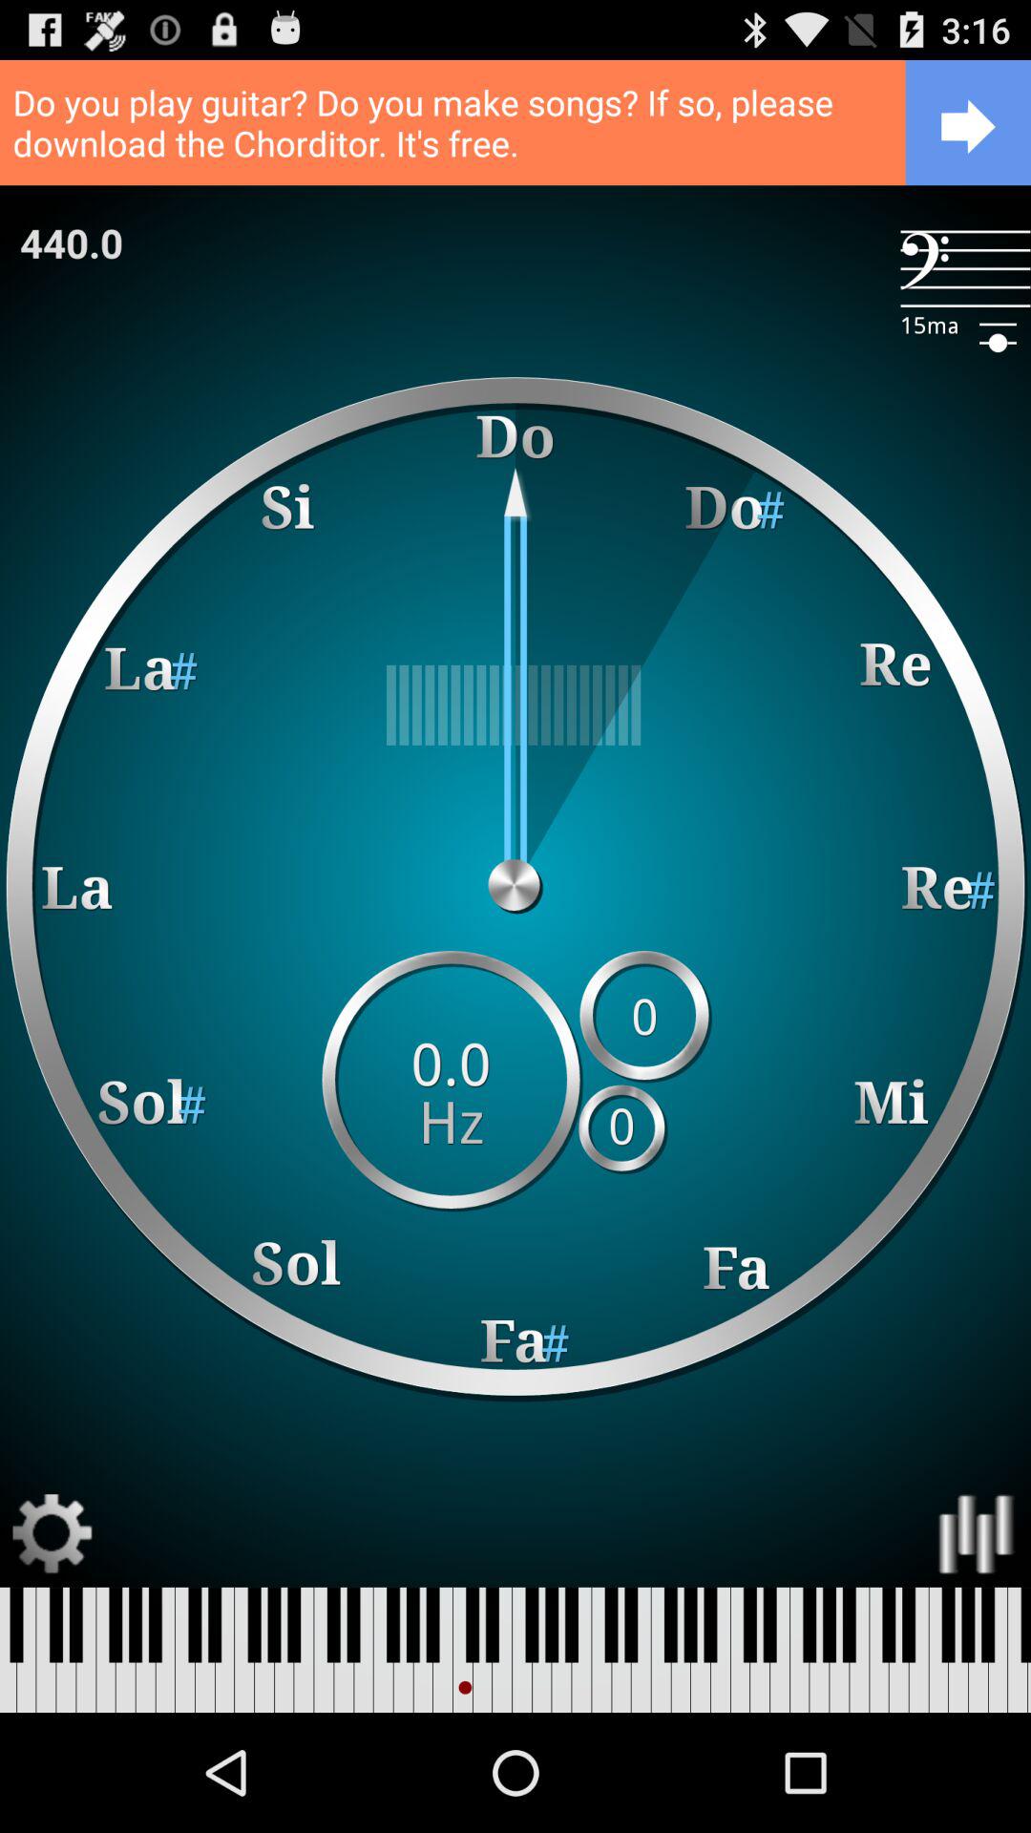 This screenshot has width=1031, height=1833. What do you see at coordinates (53, 1533) in the screenshot?
I see `adjust settings` at bounding box center [53, 1533].